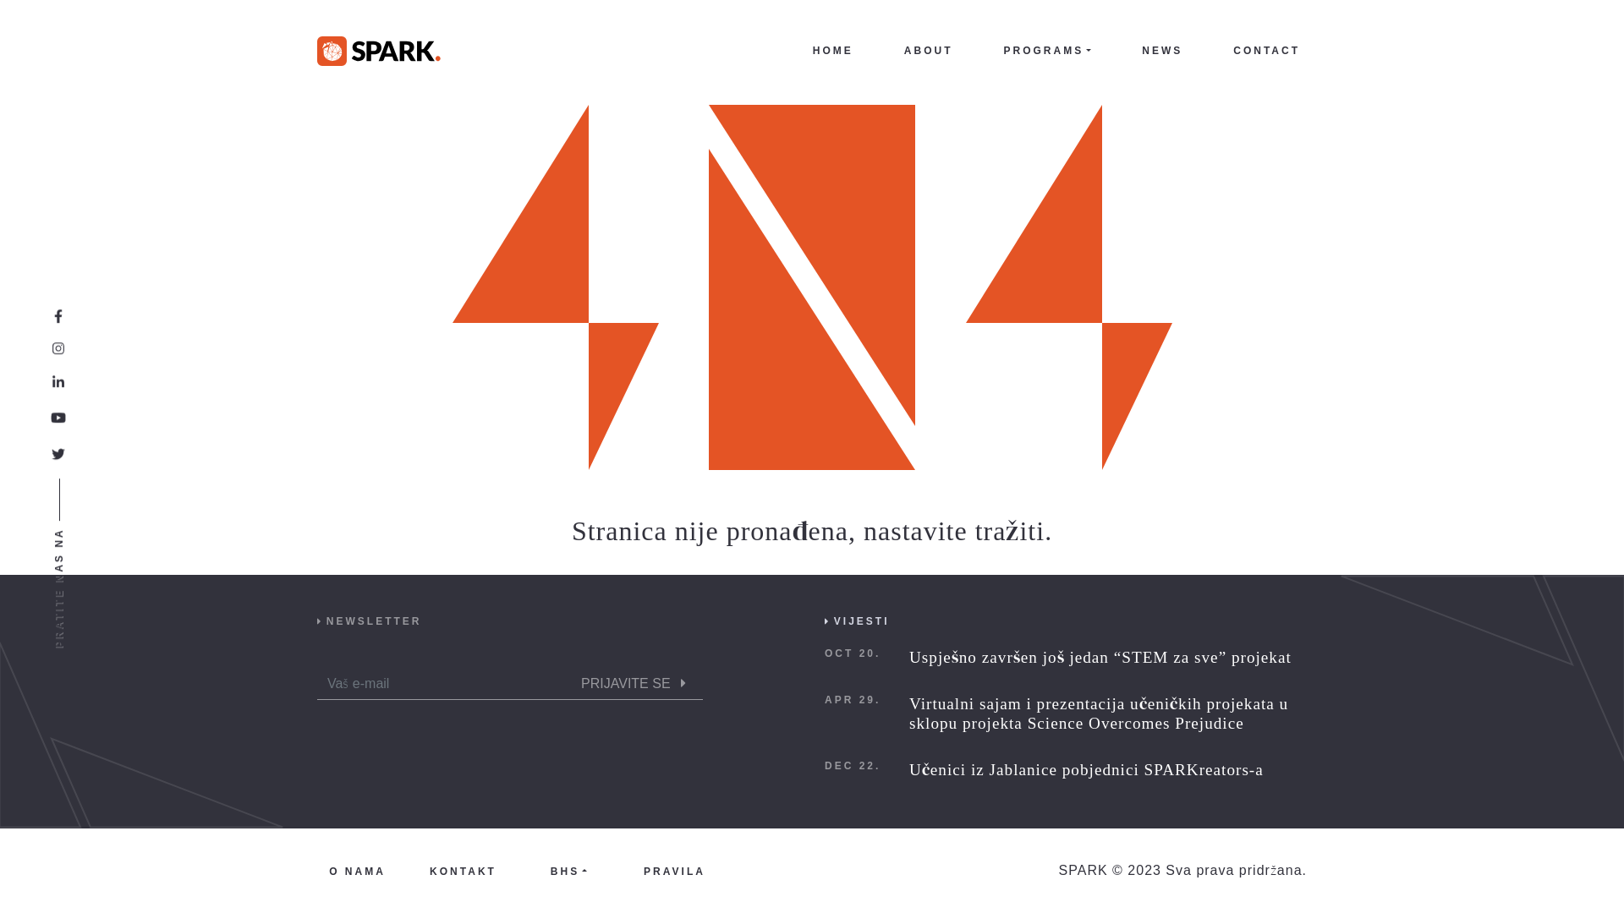  Describe the element at coordinates (464, 871) in the screenshot. I see `KONTAKT` at that location.